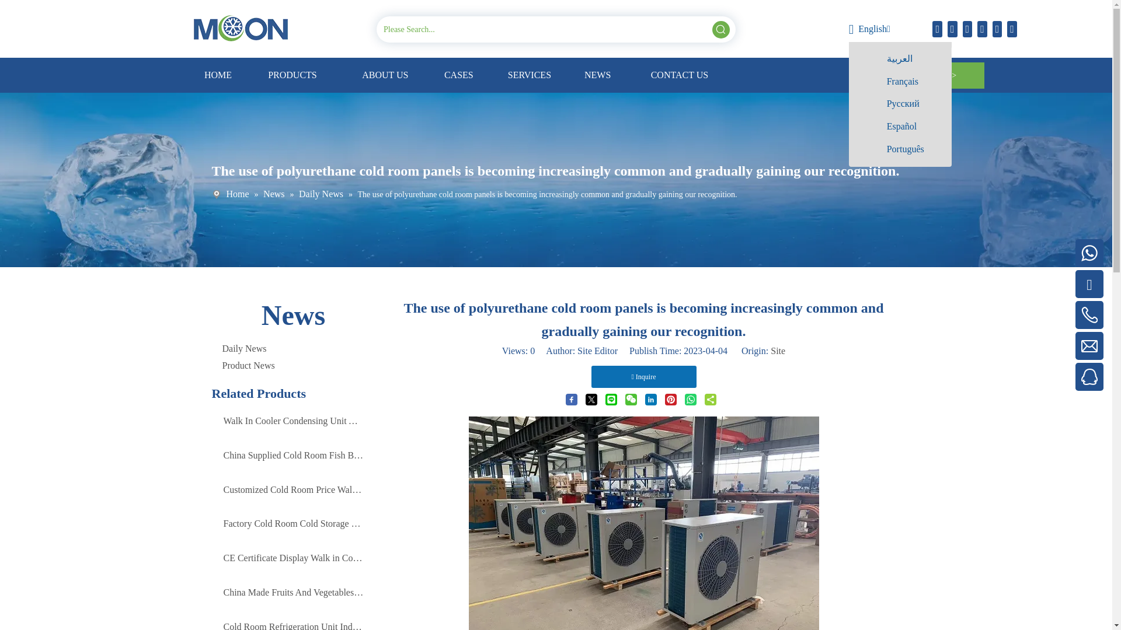  Describe the element at coordinates (218, 75) in the screenshot. I see `HOME` at that location.